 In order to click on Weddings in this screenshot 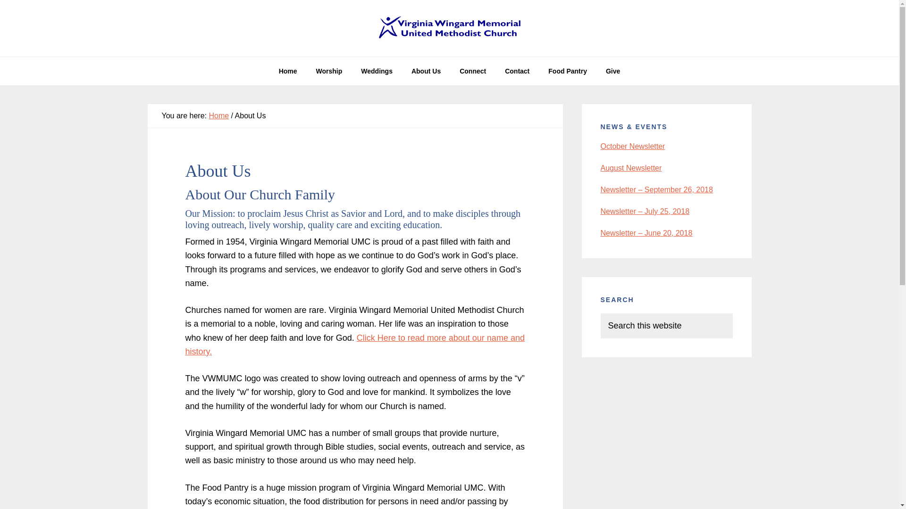, I will do `click(377, 71)`.